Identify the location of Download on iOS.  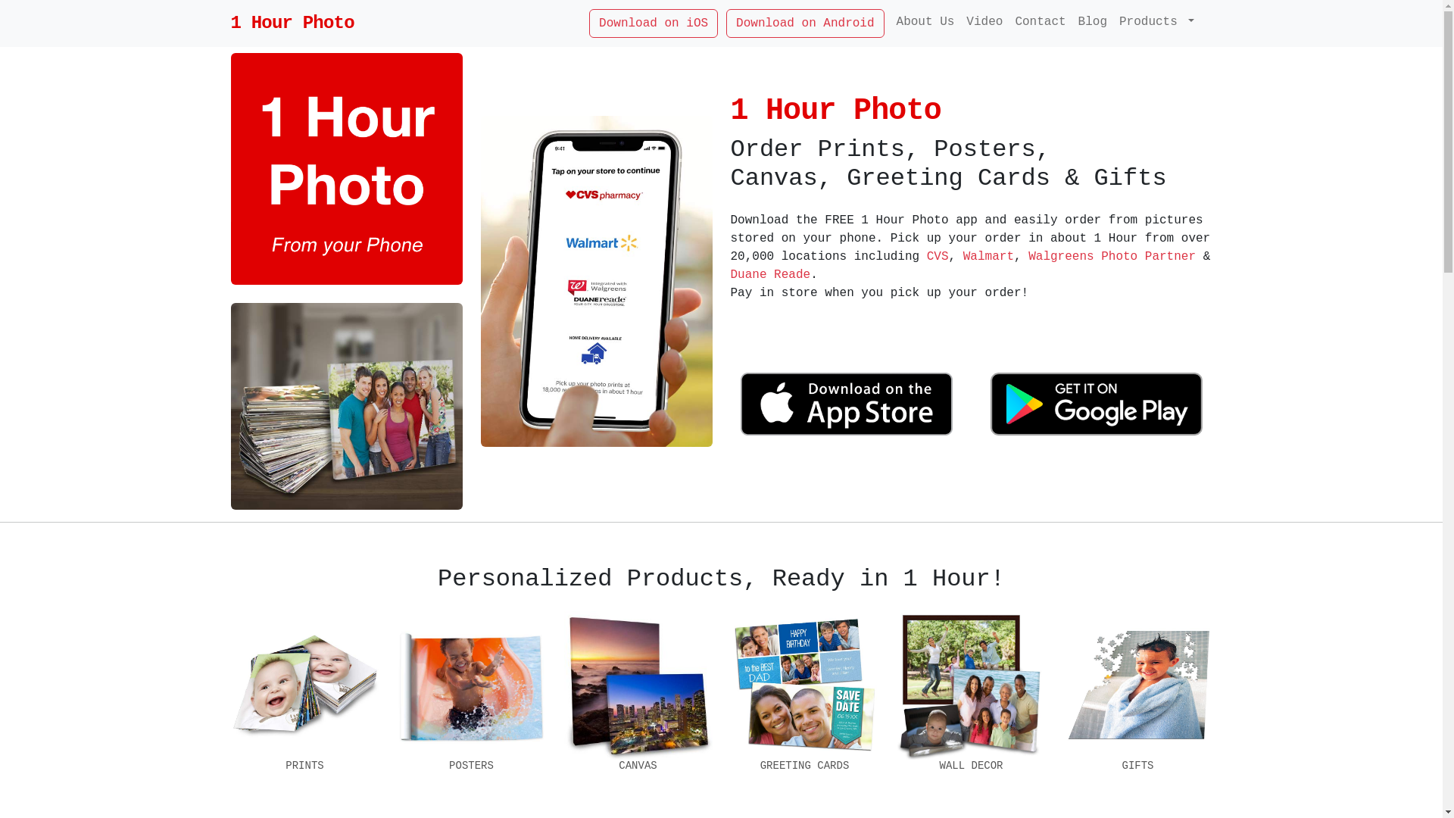
(654, 23).